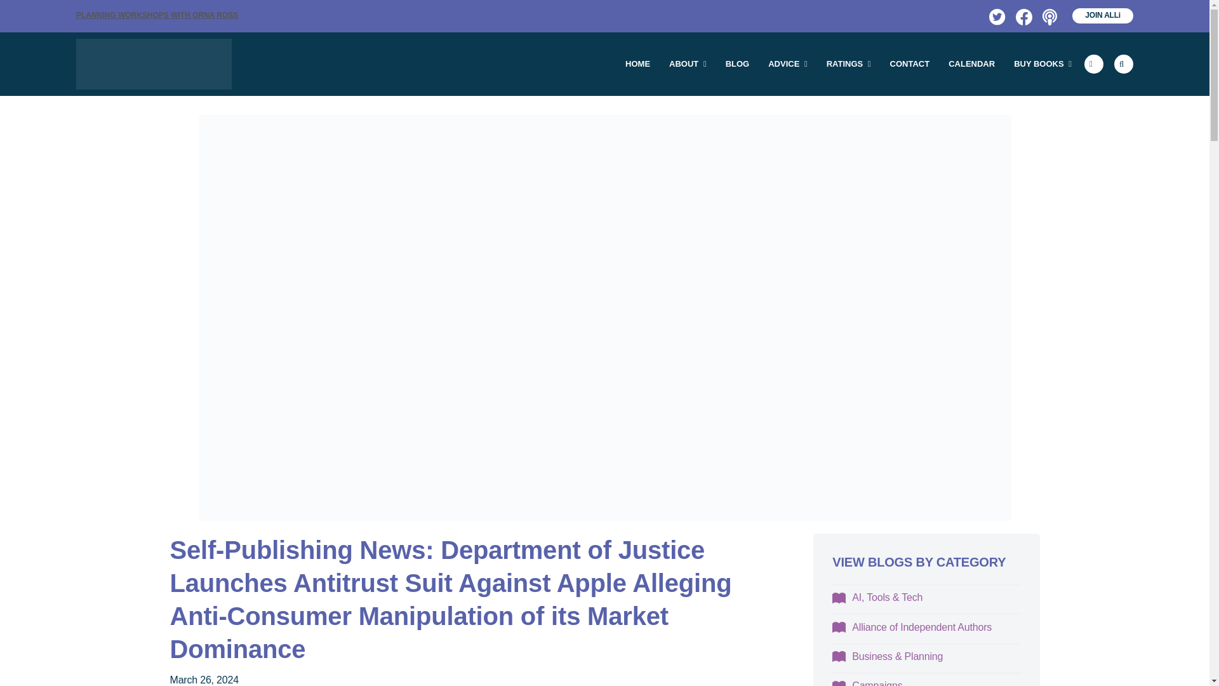  What do you see at coordinates (1042, 64) in the screenshot?
I see `BUY BOOKS` at bounding box center [1042, 64].